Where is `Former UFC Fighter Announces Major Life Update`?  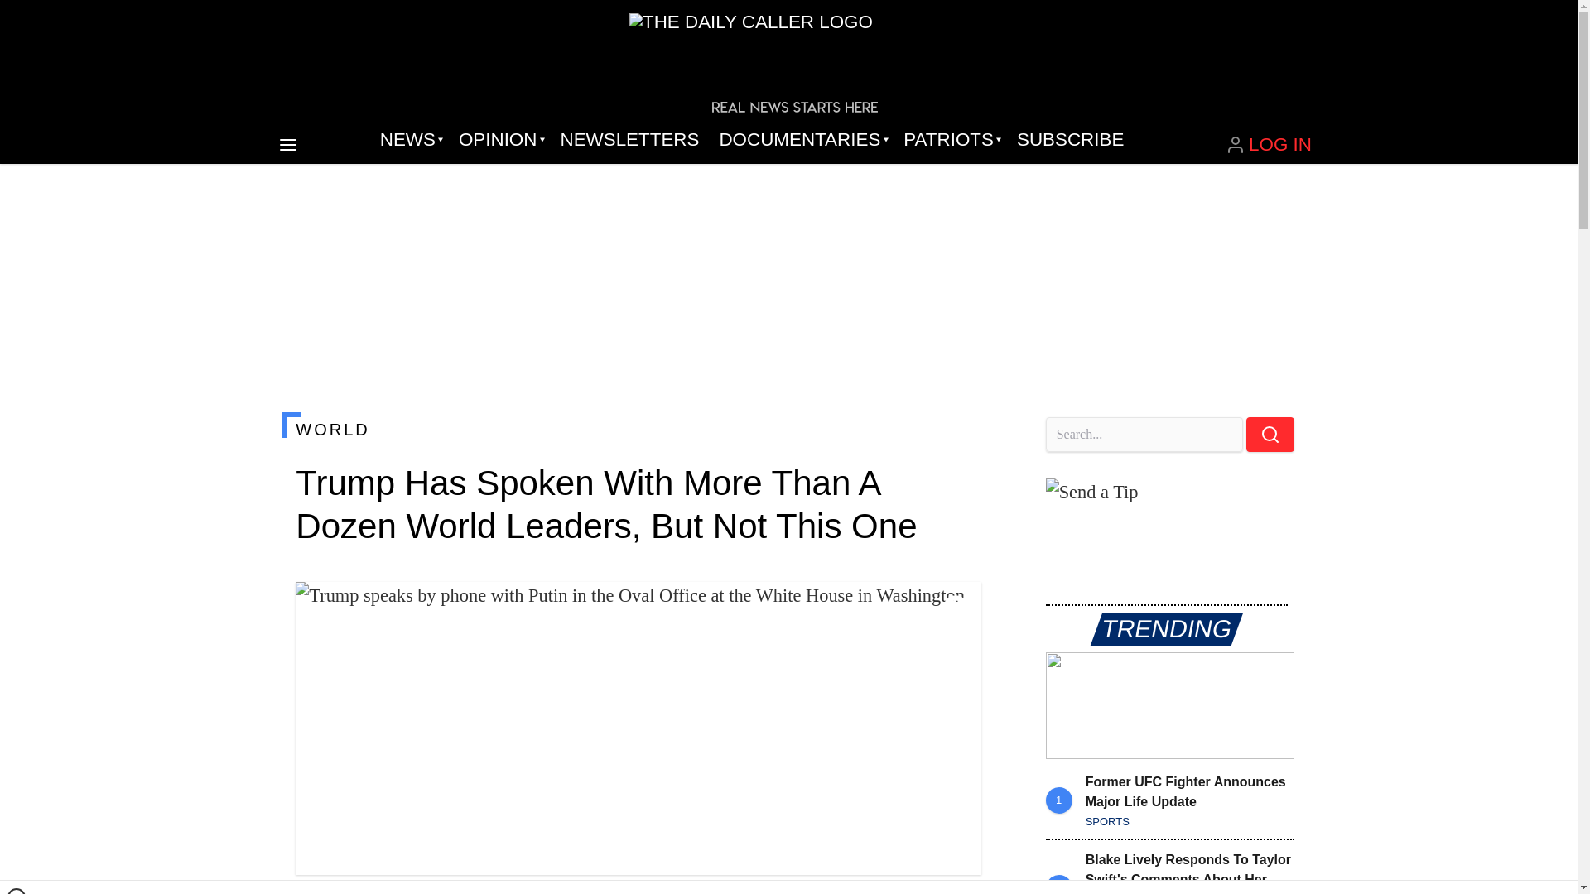
Former UFC Fighter Announces Major Life Update is located at coordinates (1169, 705).